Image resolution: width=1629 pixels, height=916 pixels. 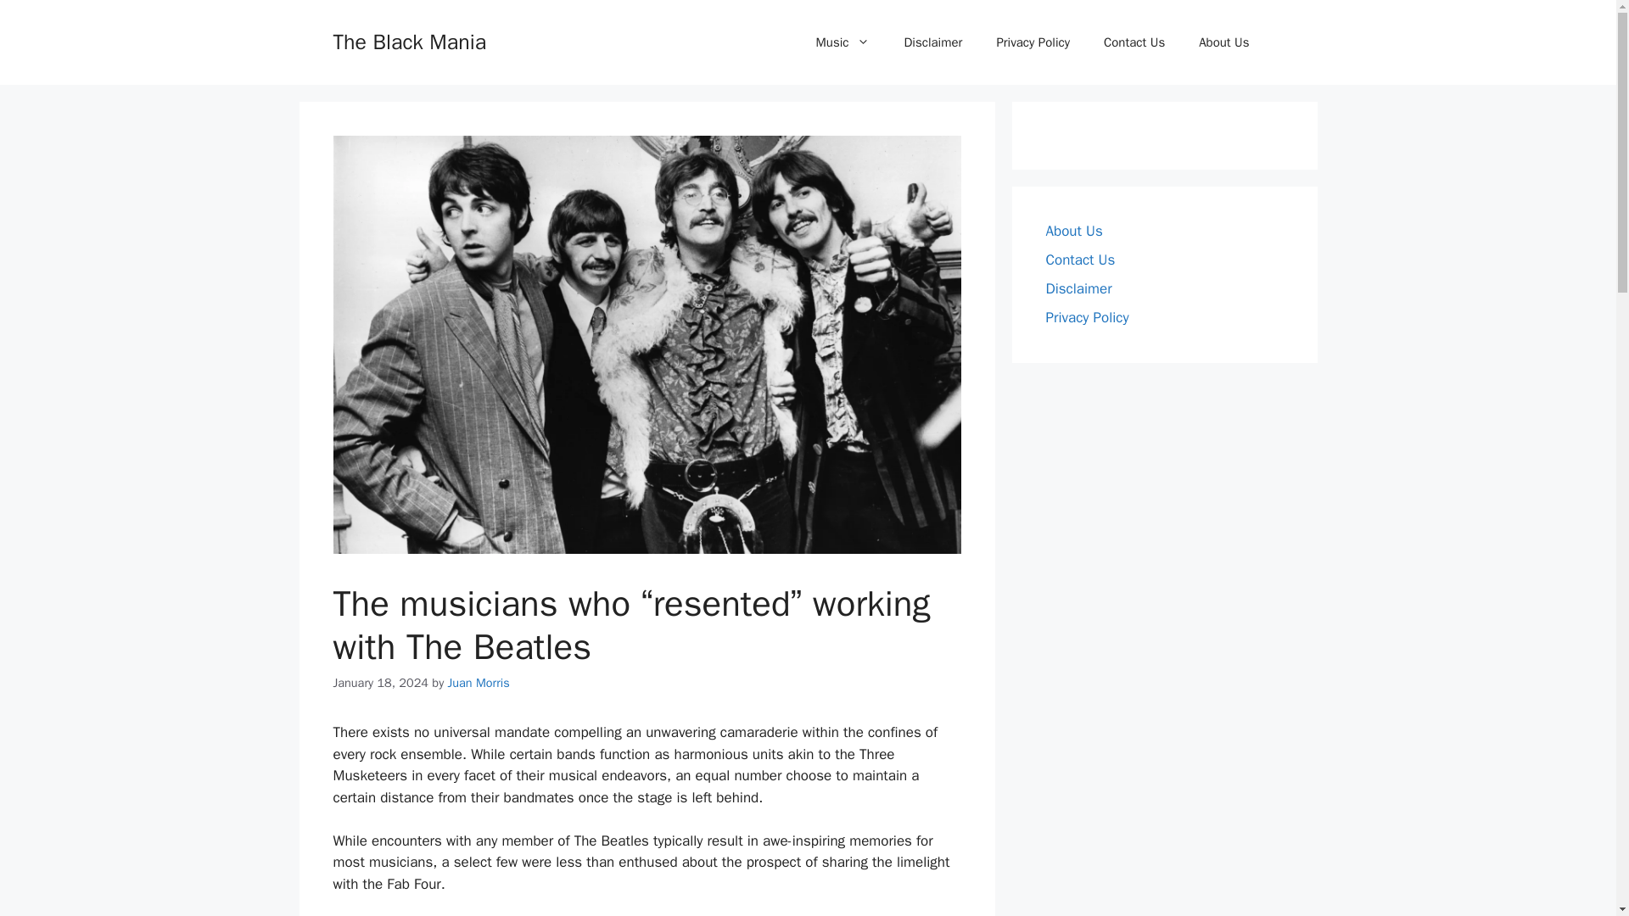 What do you see at coordinates (479, 682) in the screenshot?
I see `View all posts by Juan Morris` at bounding box center [479, 682].